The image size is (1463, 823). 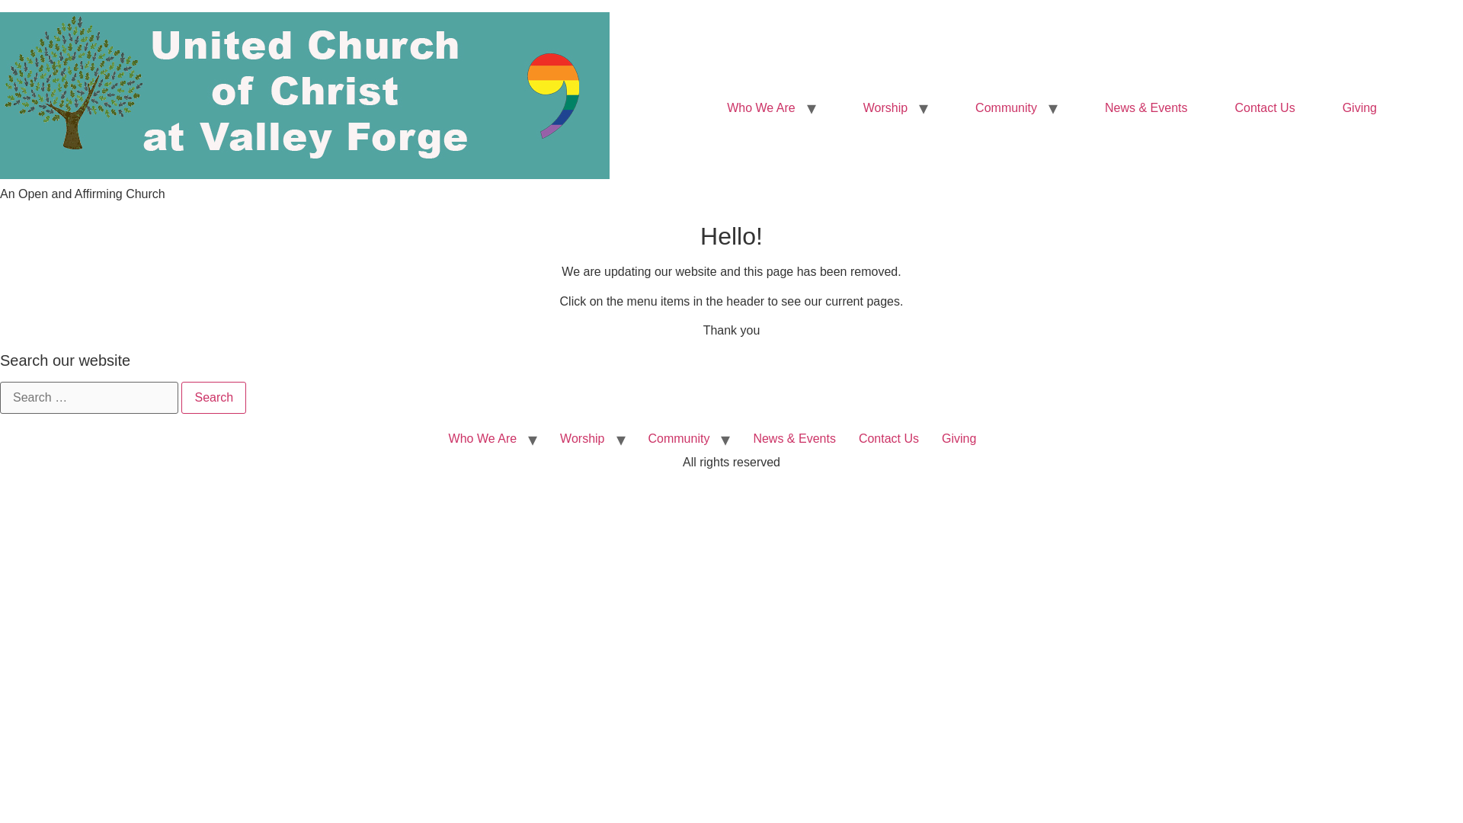 I want to click on Contact Us, so click(x=1265, y=108).